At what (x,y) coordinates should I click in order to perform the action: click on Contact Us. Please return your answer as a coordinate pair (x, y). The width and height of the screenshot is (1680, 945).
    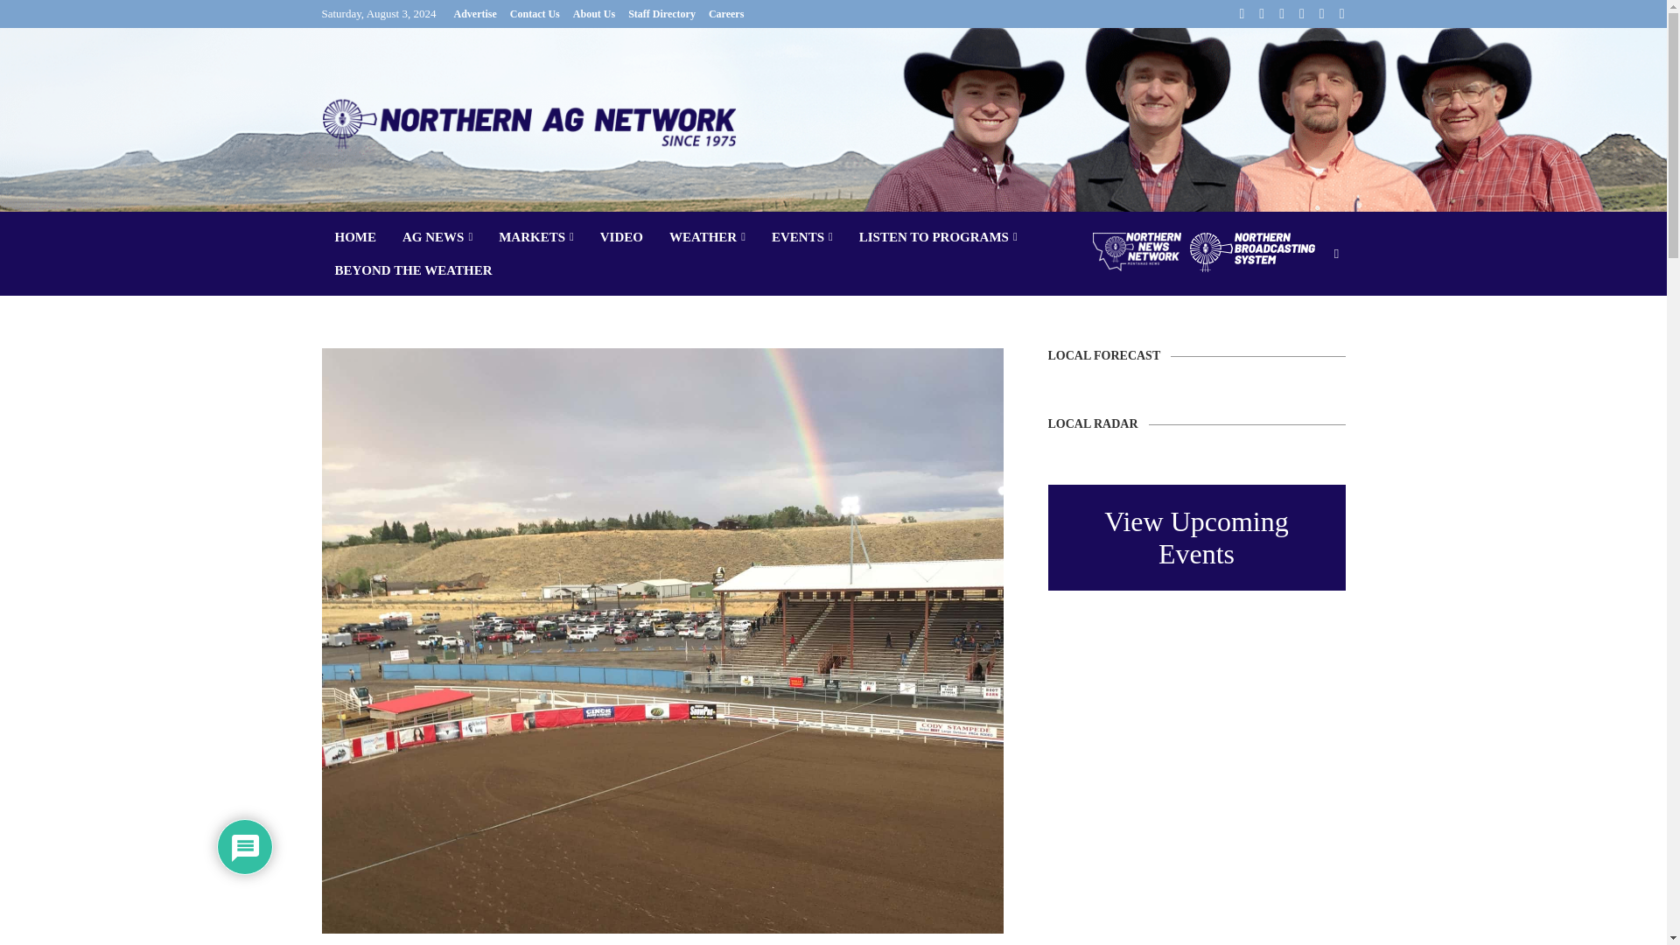
    Looking at the image, I should click on (535, 14).